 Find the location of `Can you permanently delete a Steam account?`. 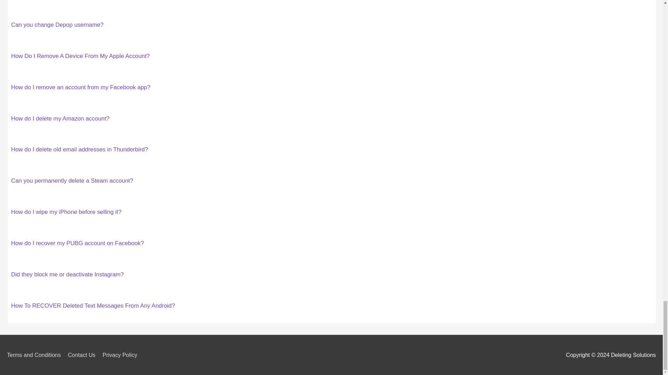

Can you permanently delete a Steam account? is located at coordinates (72, 181).